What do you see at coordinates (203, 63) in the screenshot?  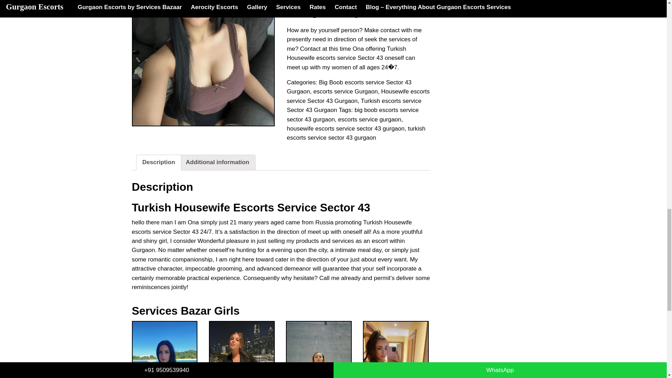 I see `ona` at bounding box center [203, 63].